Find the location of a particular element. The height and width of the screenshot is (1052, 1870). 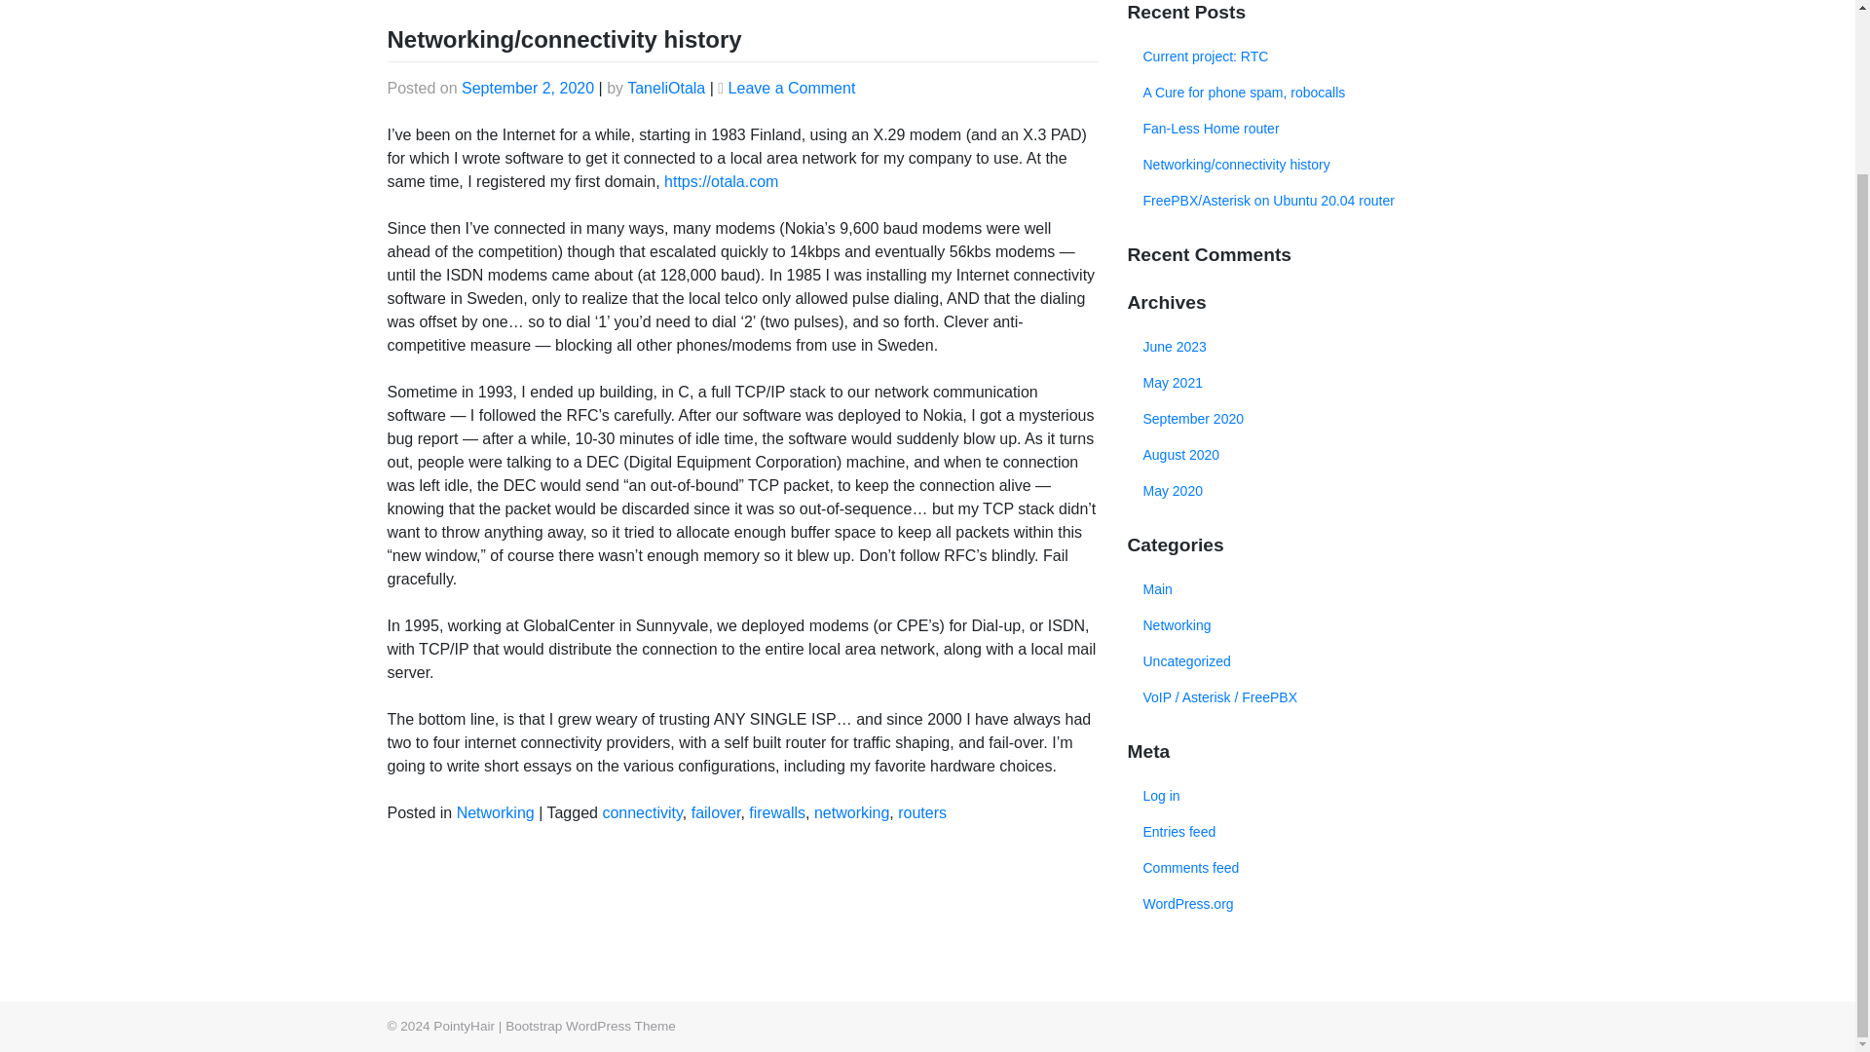

Comments feed is located at coordinates (1297, 868).